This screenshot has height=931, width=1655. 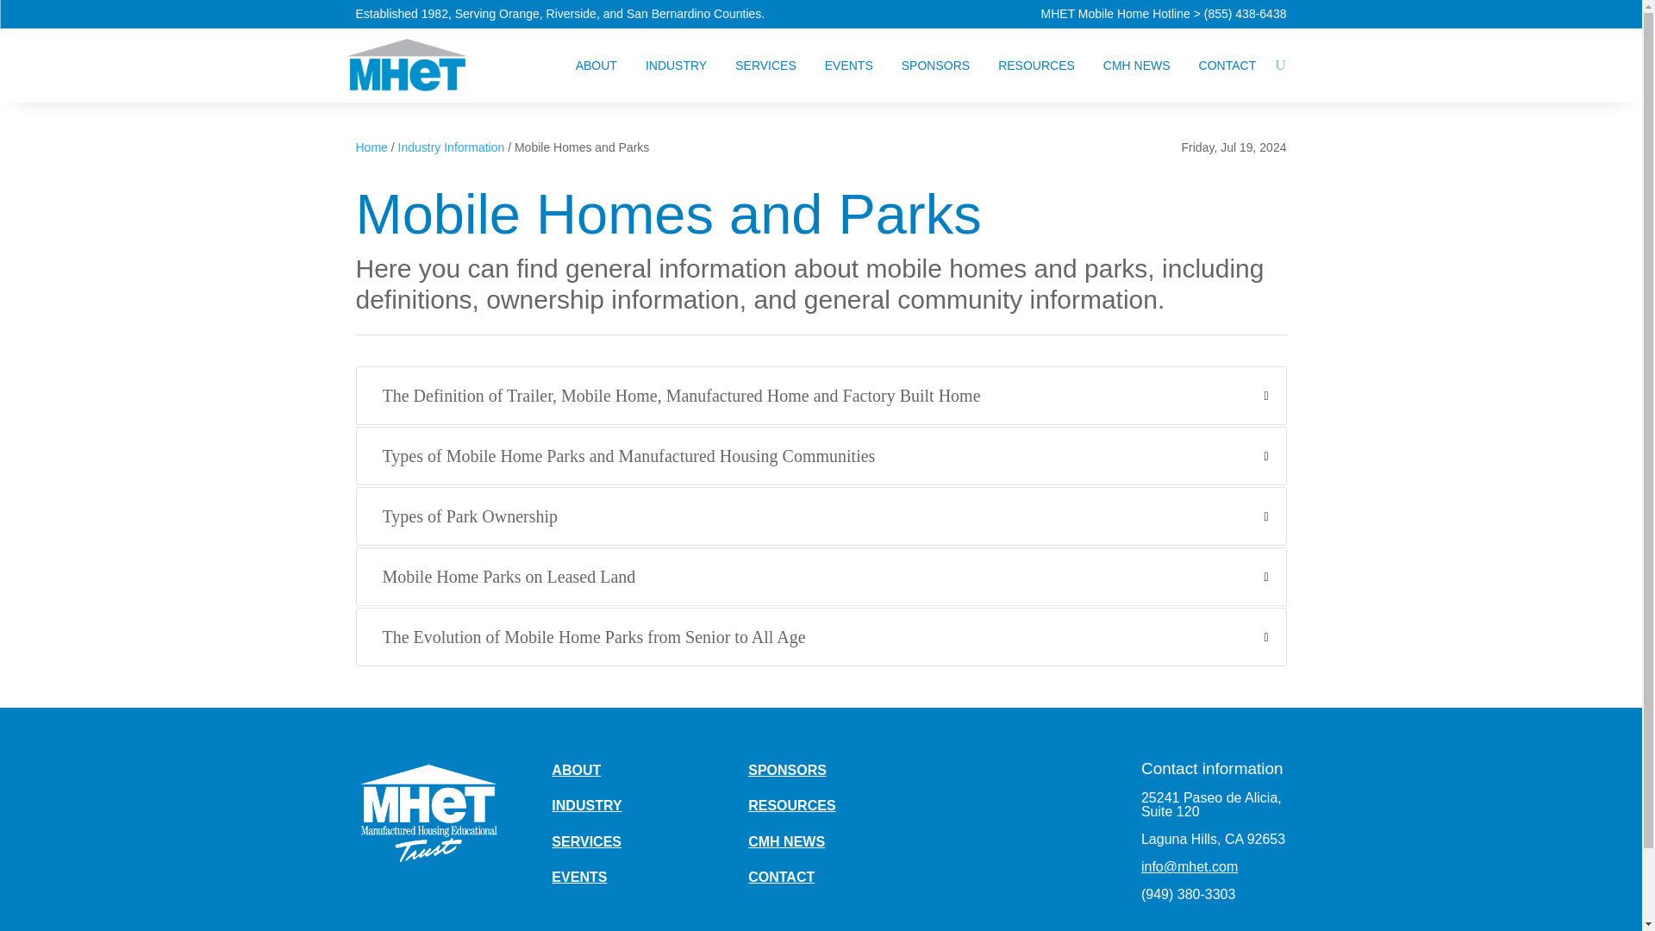 I want to click on CONTACT, so click(x=1227, y=66).